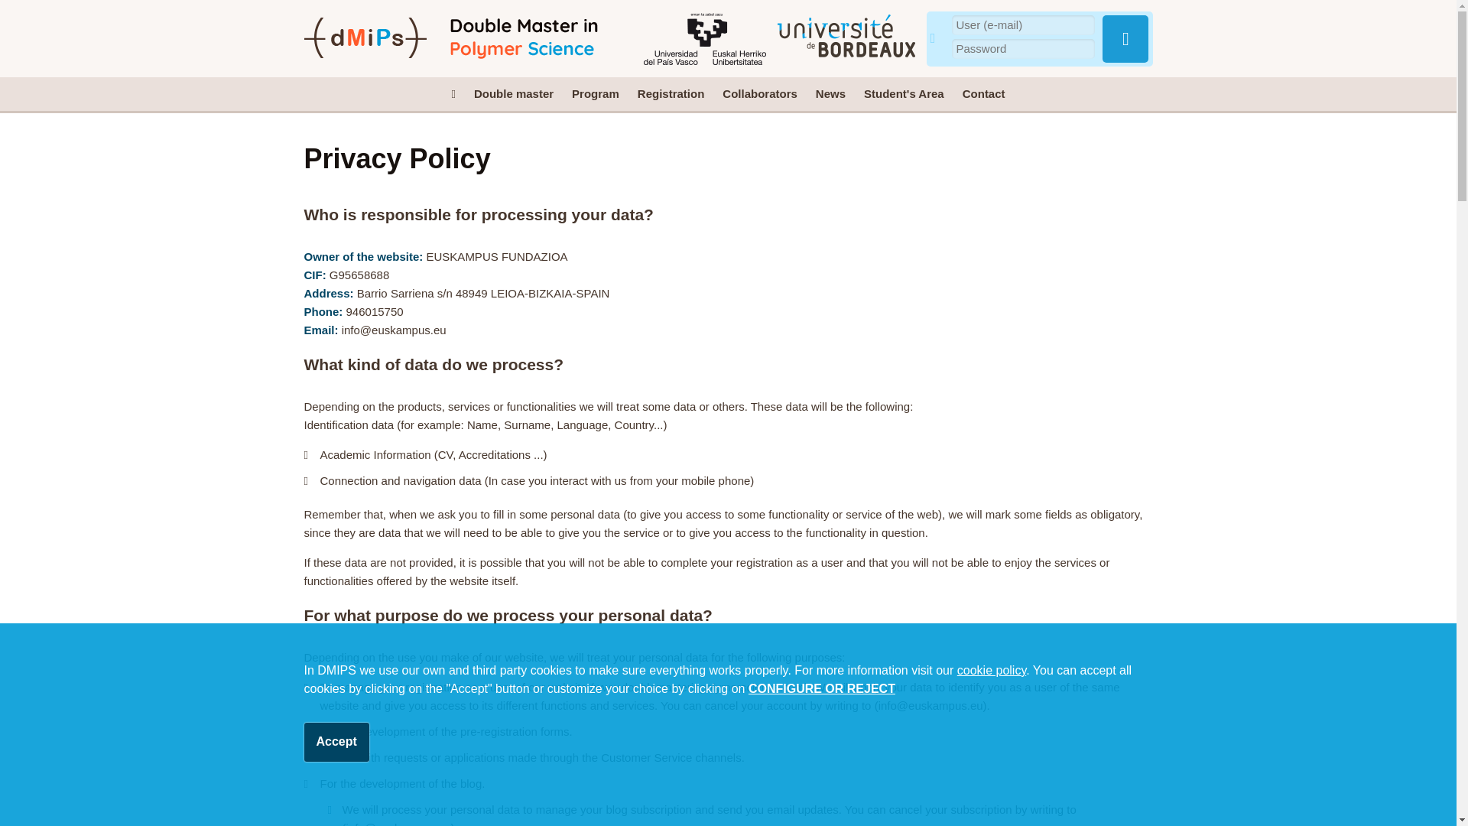 This screenshot has height=826, width=1468. I want to click on Contact, so click(983, 93).